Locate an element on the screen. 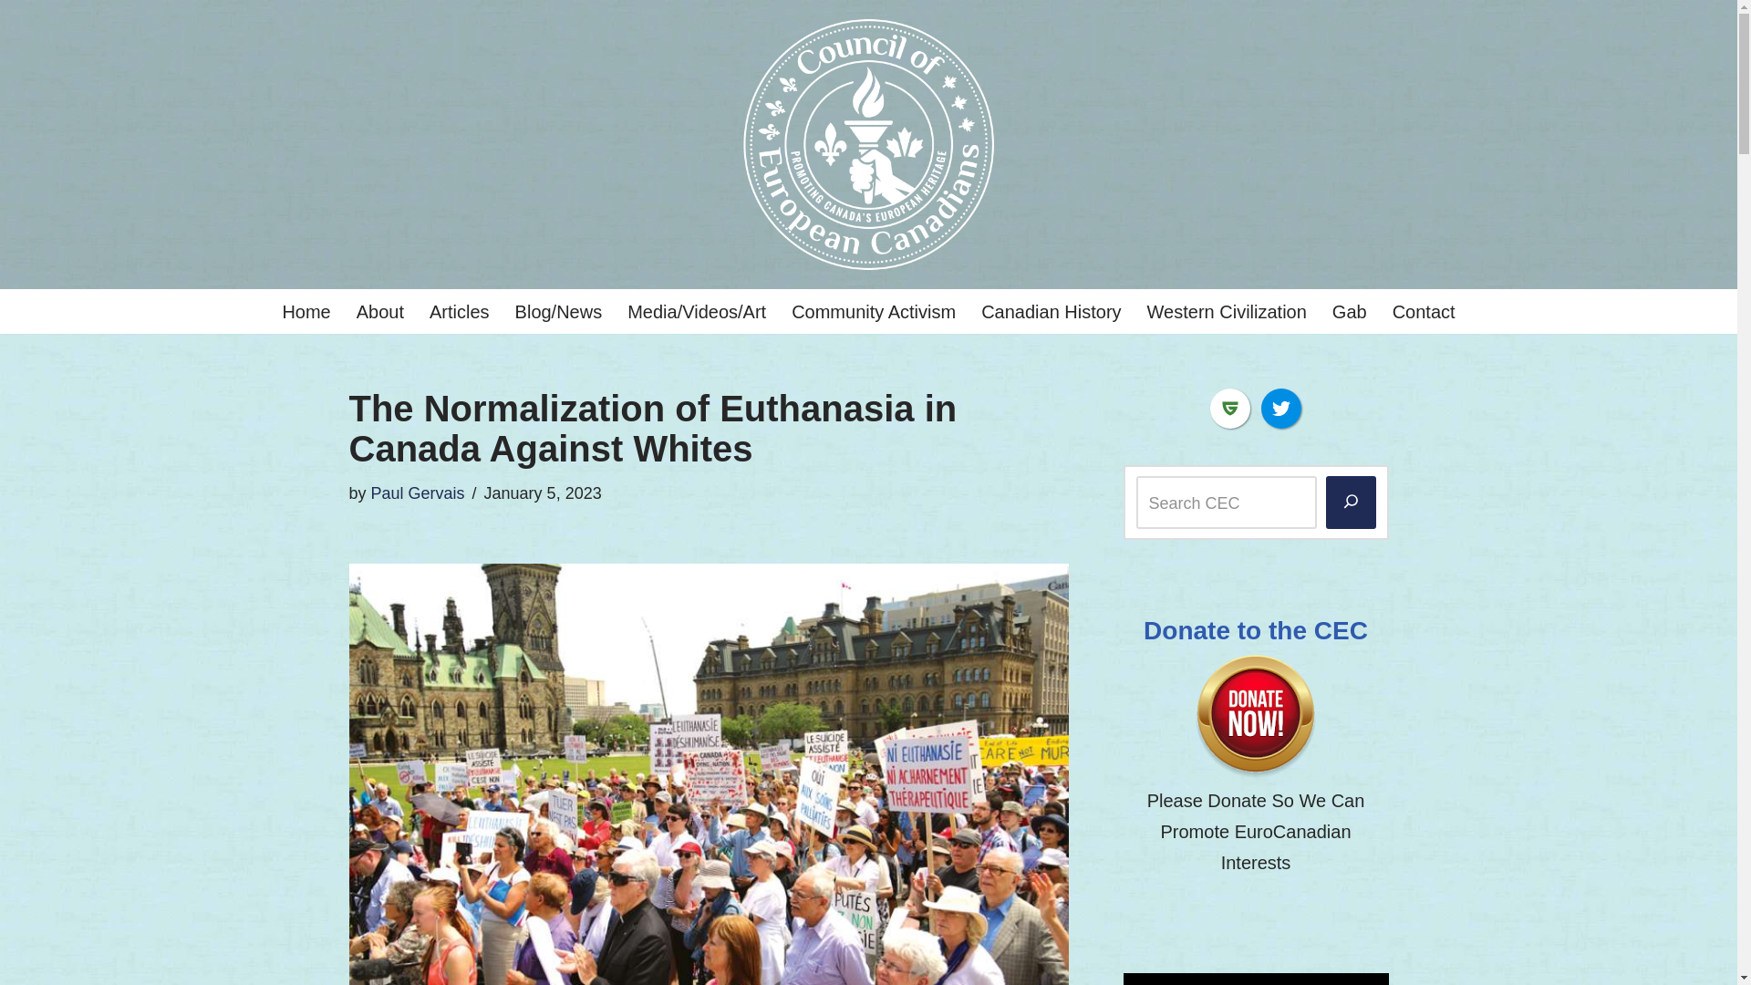 Image resolution: width=1751 pixels, height=985 pixels. Council of European Canadians is located at coordinates (868, 144).